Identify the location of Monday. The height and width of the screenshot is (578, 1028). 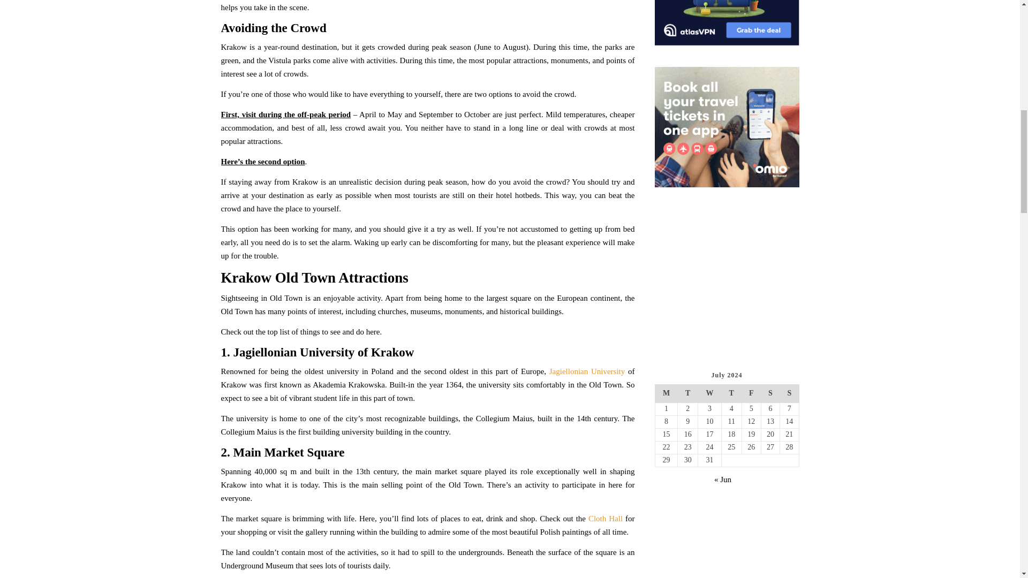
(666, 393).